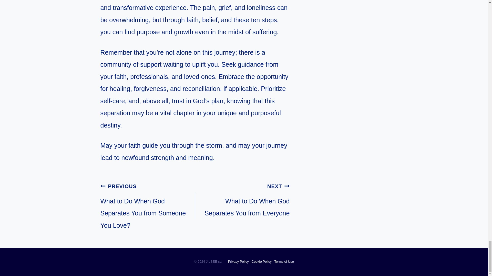  What do you see at coordinates (238, 262) in the screenshot?
I see `Terms of Use` at bounding box center [238, 262].